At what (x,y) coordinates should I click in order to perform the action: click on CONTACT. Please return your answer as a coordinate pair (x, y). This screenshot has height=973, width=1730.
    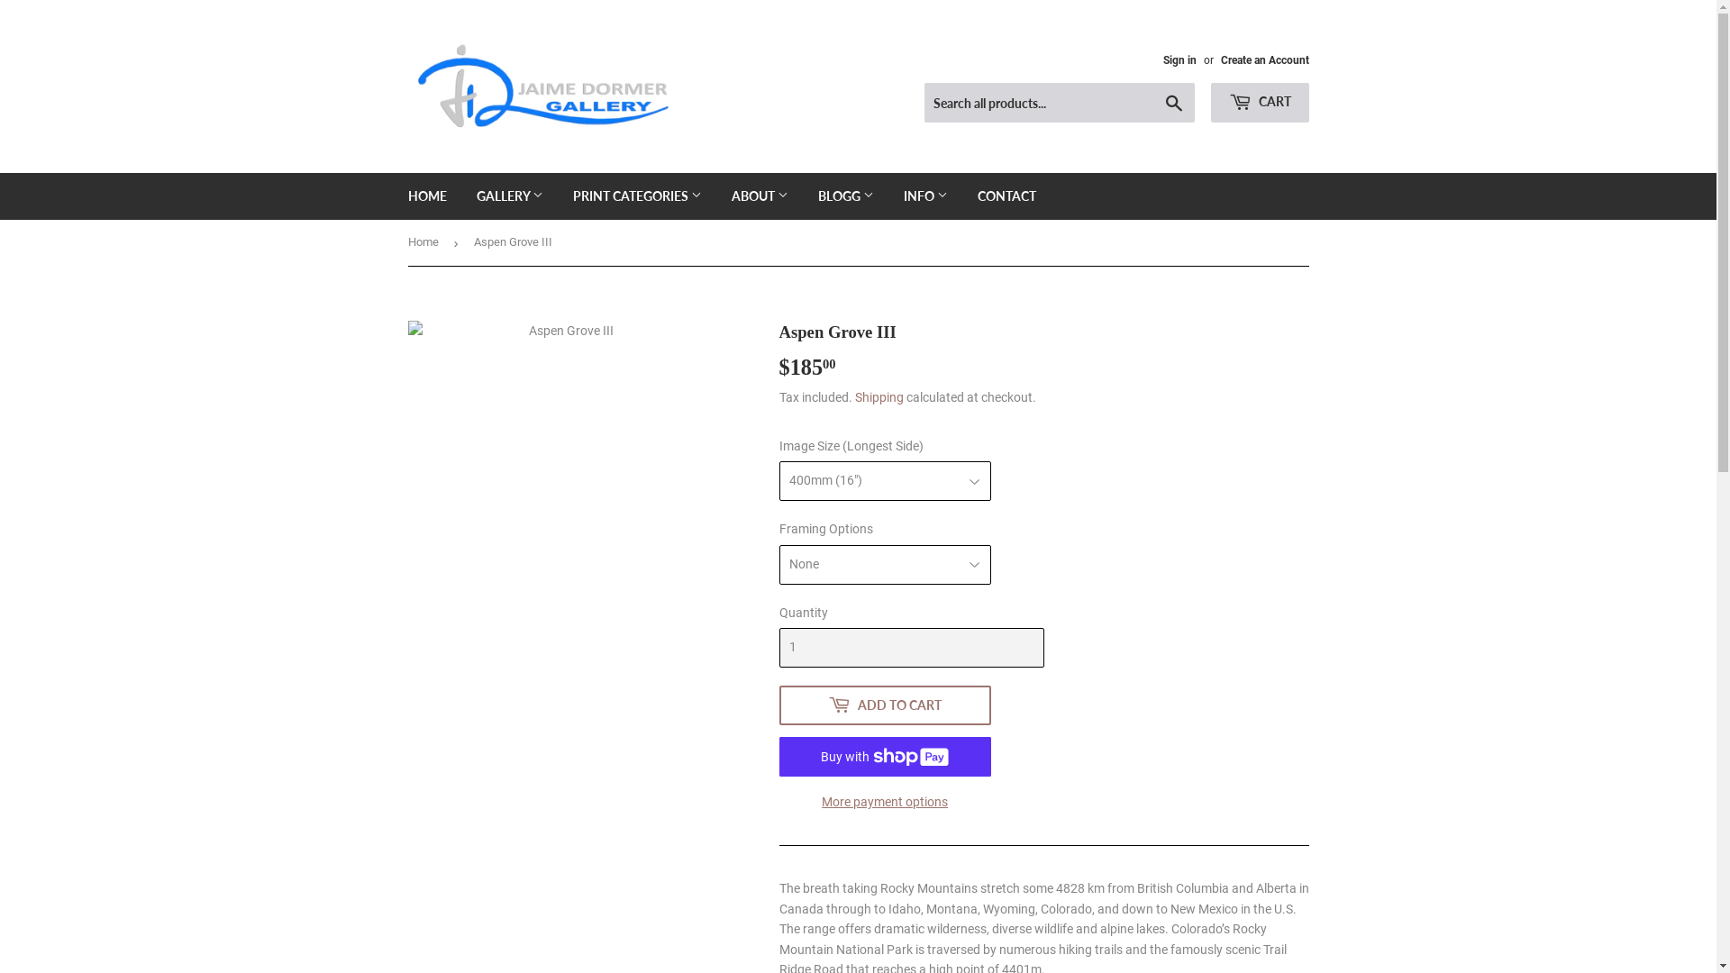
    Looking at the image, I should click on (1007, 196).